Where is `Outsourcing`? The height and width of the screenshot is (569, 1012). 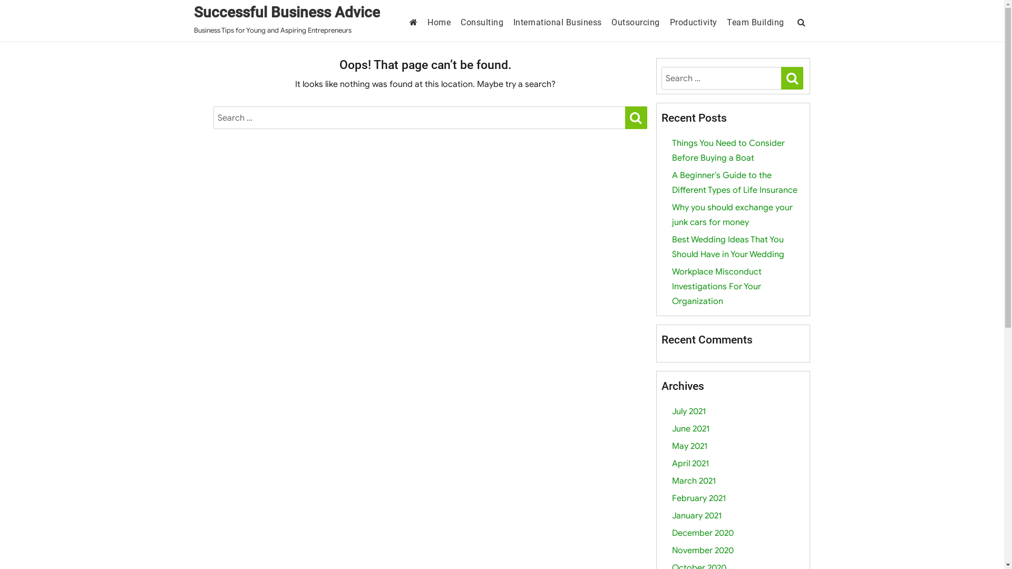
Outsourcing is located at coordinates (636, 22).